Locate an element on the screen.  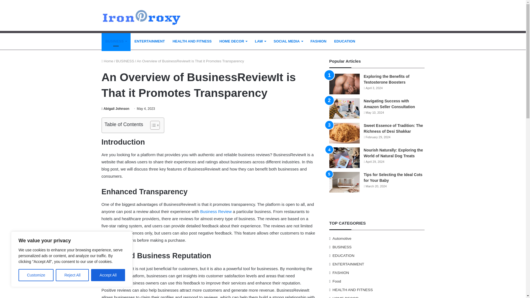
BUSINESS is located at coordinates (125, 61).